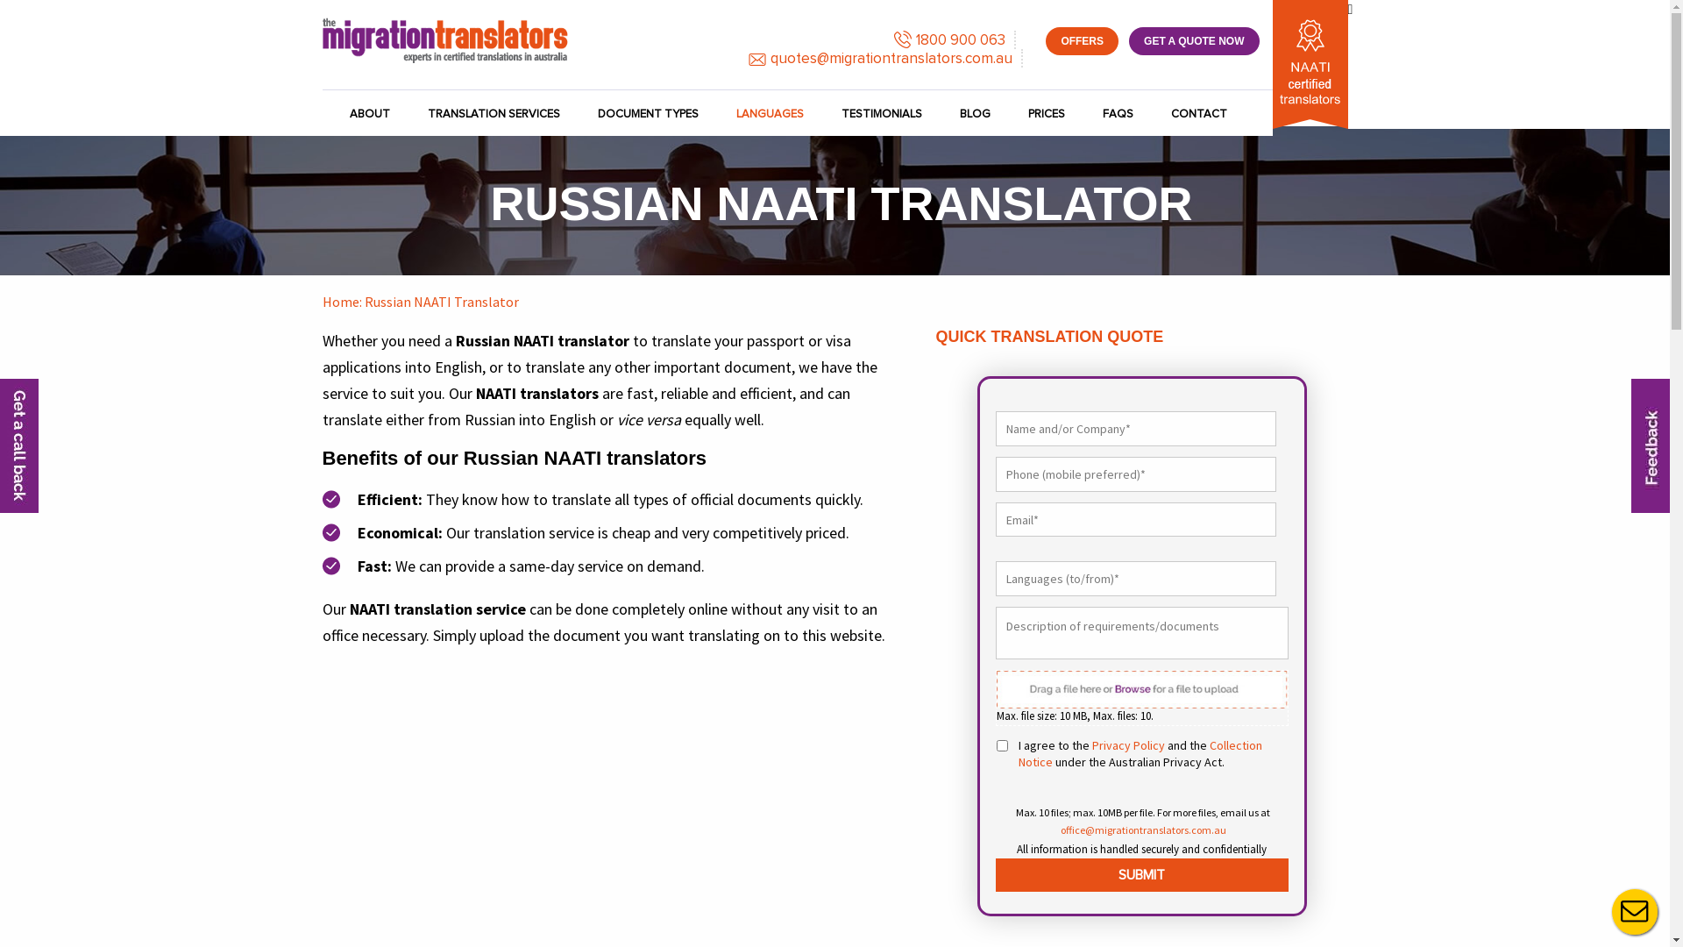 The width and height of the screenshot is (1683, 947). What do you see at coordinates (882, 114) in the screenshot?
I see `TESTIMONIALS` at bounding box center [882, 114].